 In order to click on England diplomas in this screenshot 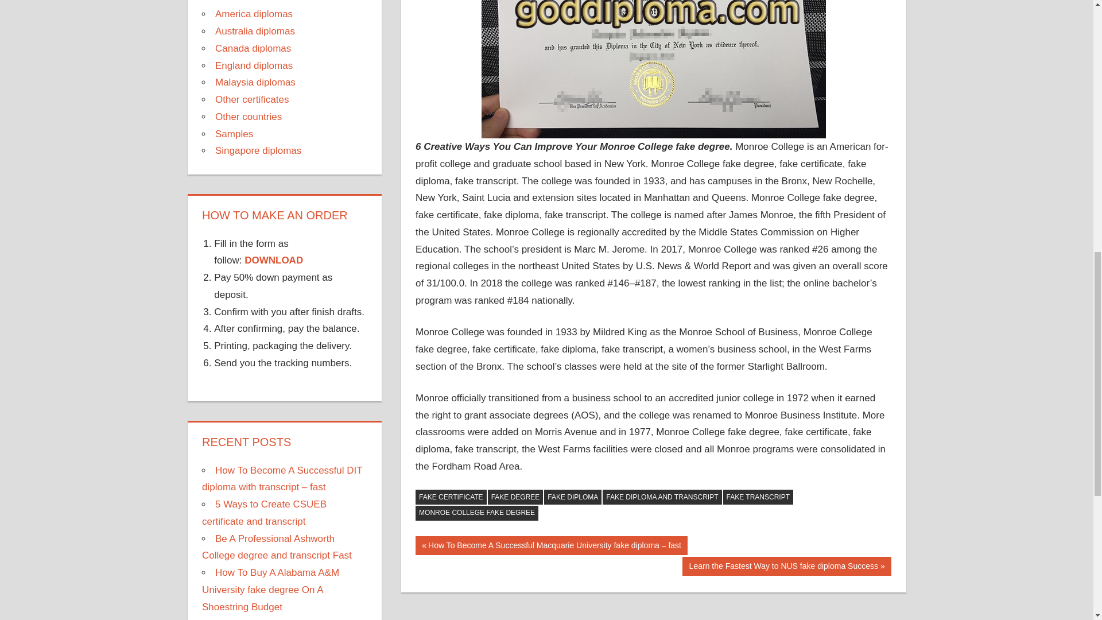, I will do `click(254, 65)`.